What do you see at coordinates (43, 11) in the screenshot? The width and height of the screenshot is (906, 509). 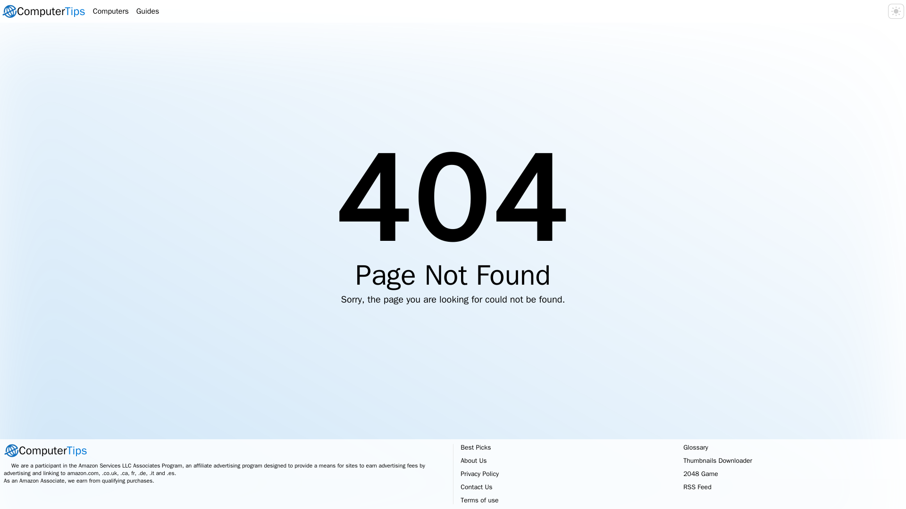 I see `Privacy Policy` at bounding box center [43, 11].